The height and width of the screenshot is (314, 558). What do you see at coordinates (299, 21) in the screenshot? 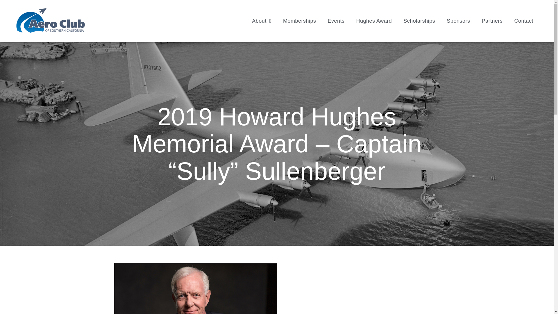
I see `Memberships` at bounding box center [299, 21].